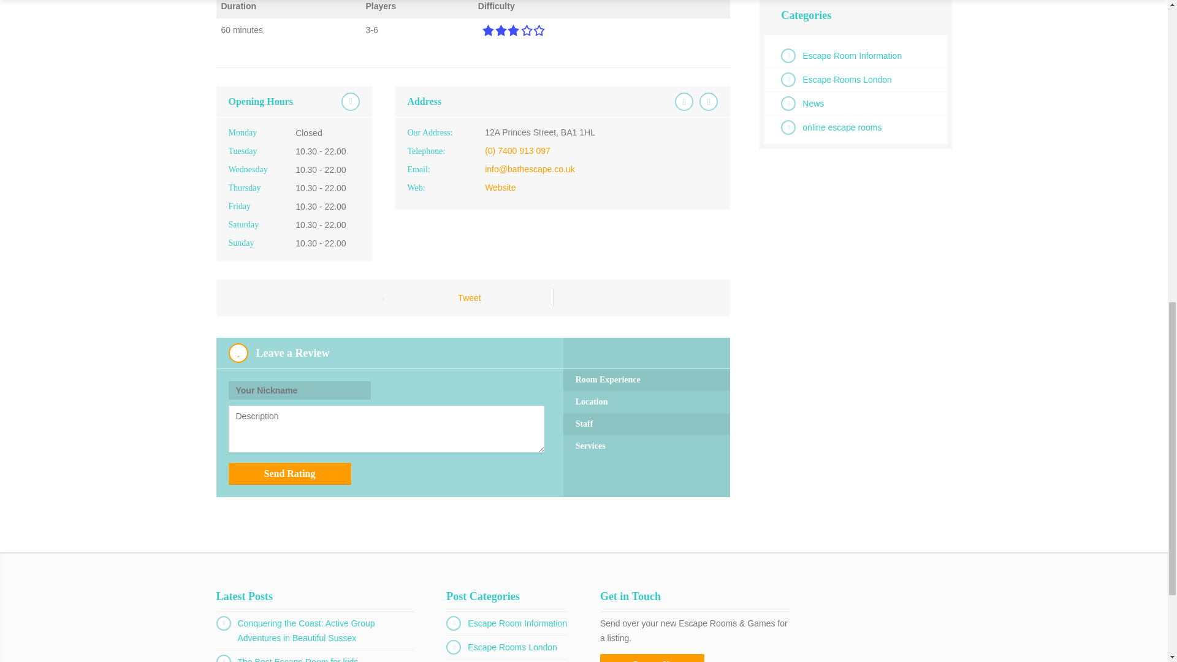 The image size is (1177, 662). Describe the element at coordinates (813, 103) in the screenshot. I see `News` at that location.